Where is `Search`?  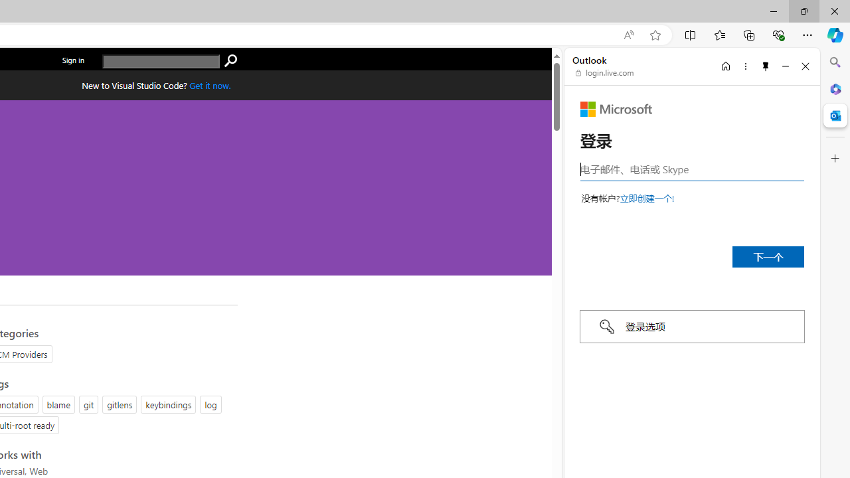 Search is located at coordinates (835, 62).